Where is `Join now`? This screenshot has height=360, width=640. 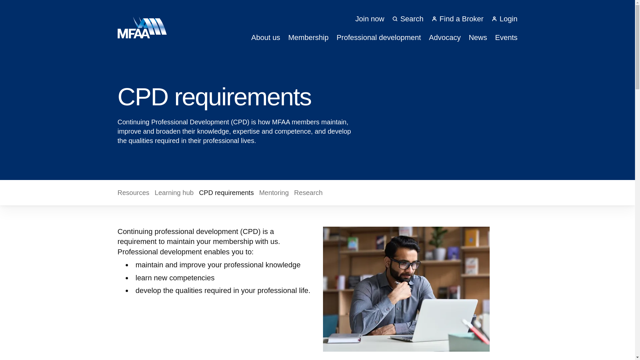 Join now is located at coordinates (370, 19).